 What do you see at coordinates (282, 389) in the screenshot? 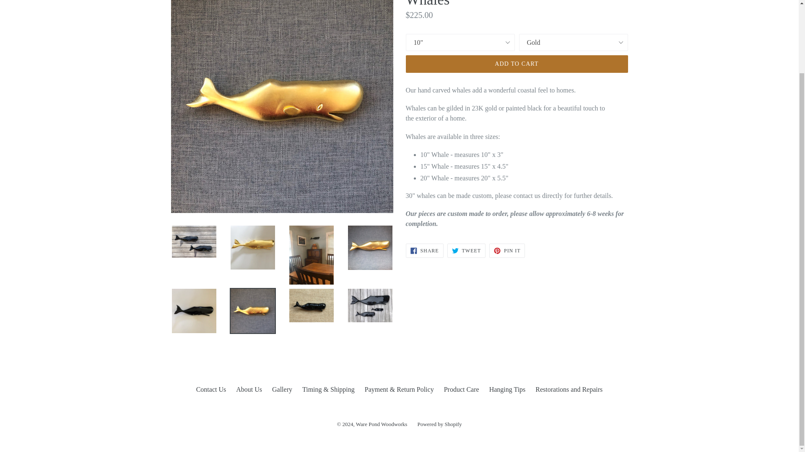
I see `About Us` at bounding box center [282, 389].